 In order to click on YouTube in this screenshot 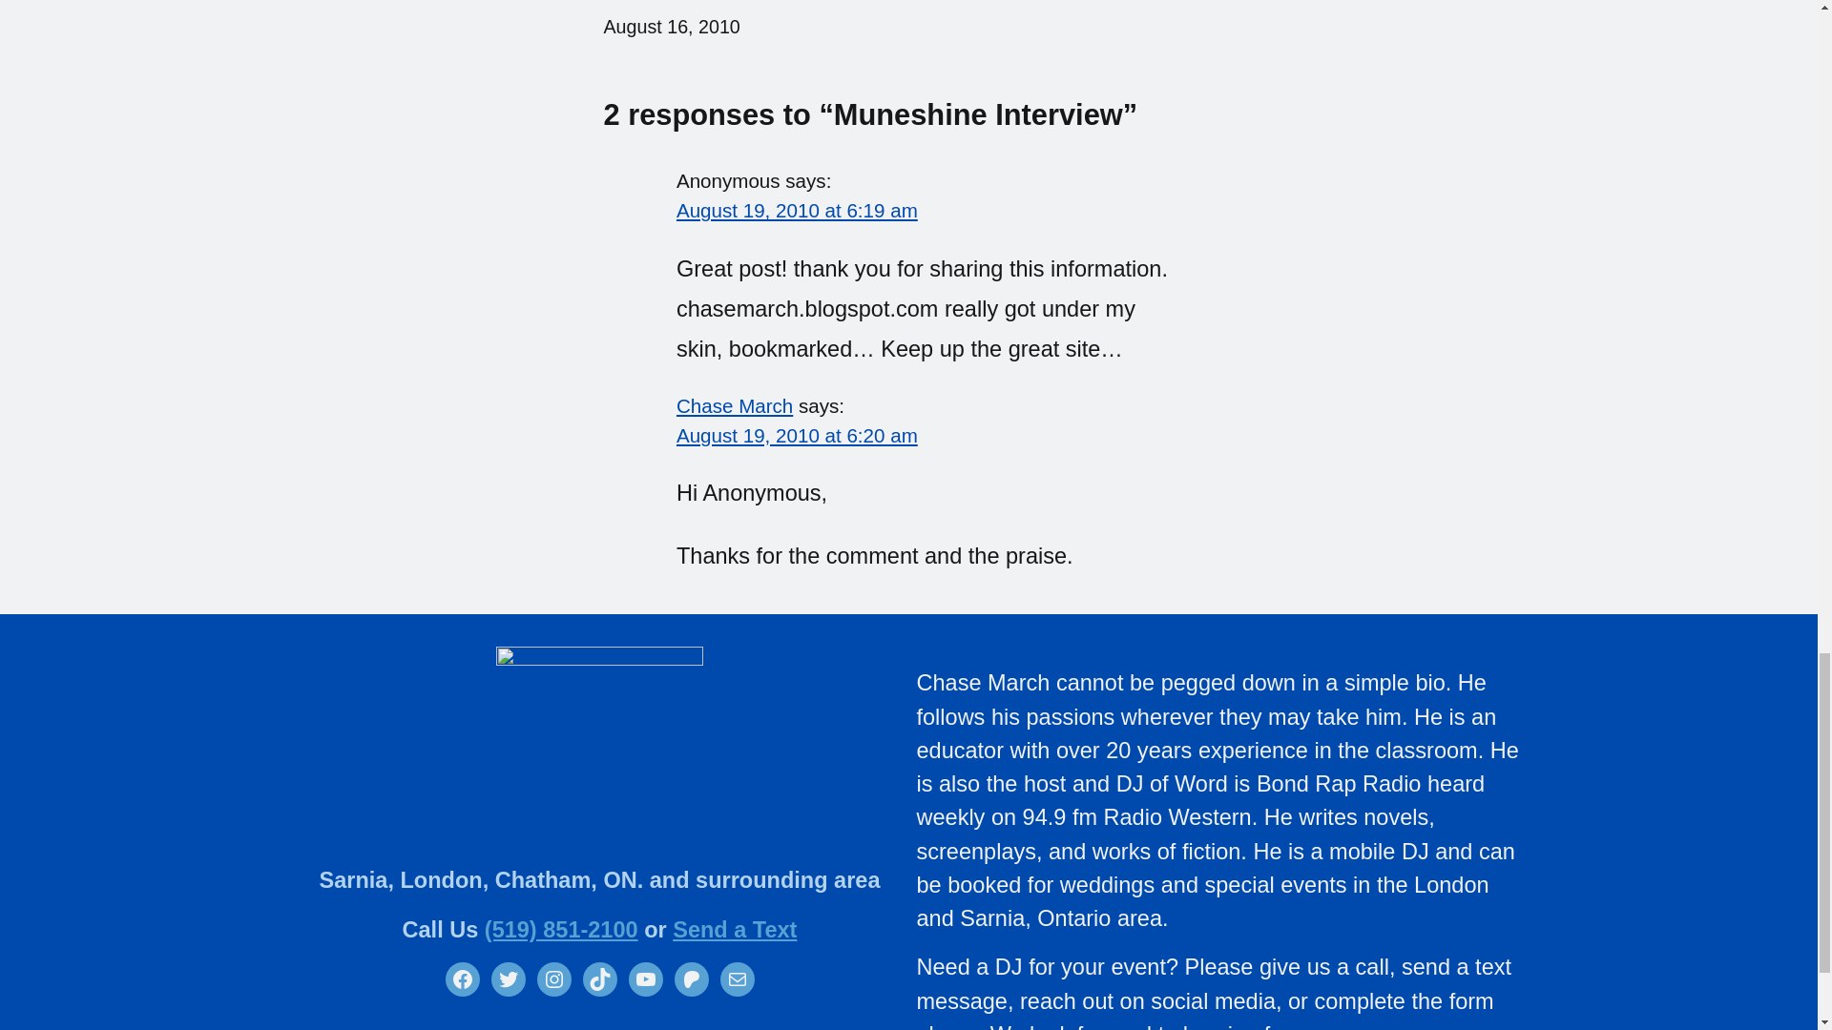, I will do `click(645, 978)`.